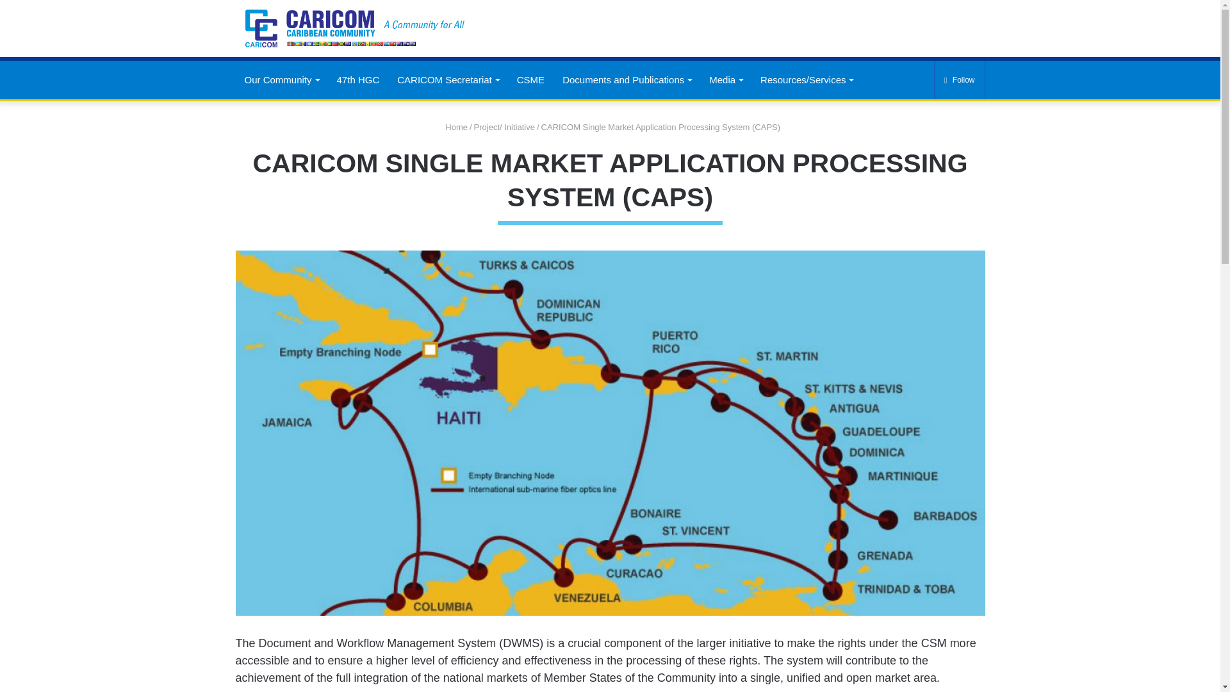 Image resolution: width=1230 pixels, height=692 pixels. I want to click on Documents and Publications, so click(627, 80).